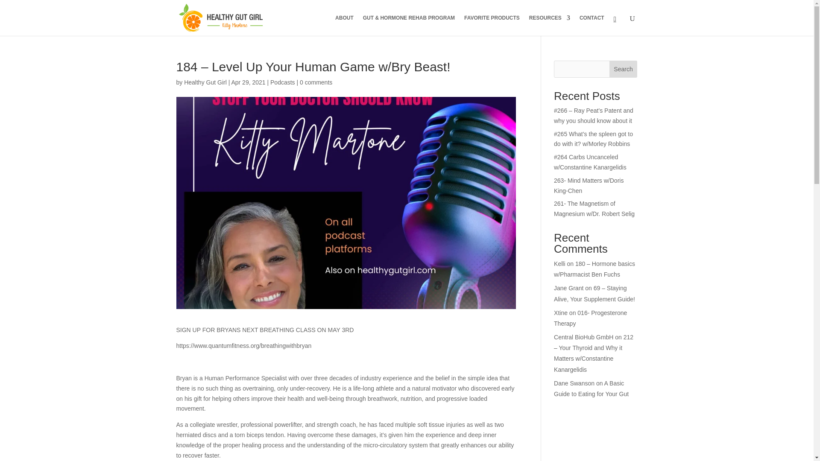 This screenshot has width=820, height=461. What do you see at coordinates (549, 25) in the screenshot?
I see `RESOURCES` at bounding box center [549, 25].